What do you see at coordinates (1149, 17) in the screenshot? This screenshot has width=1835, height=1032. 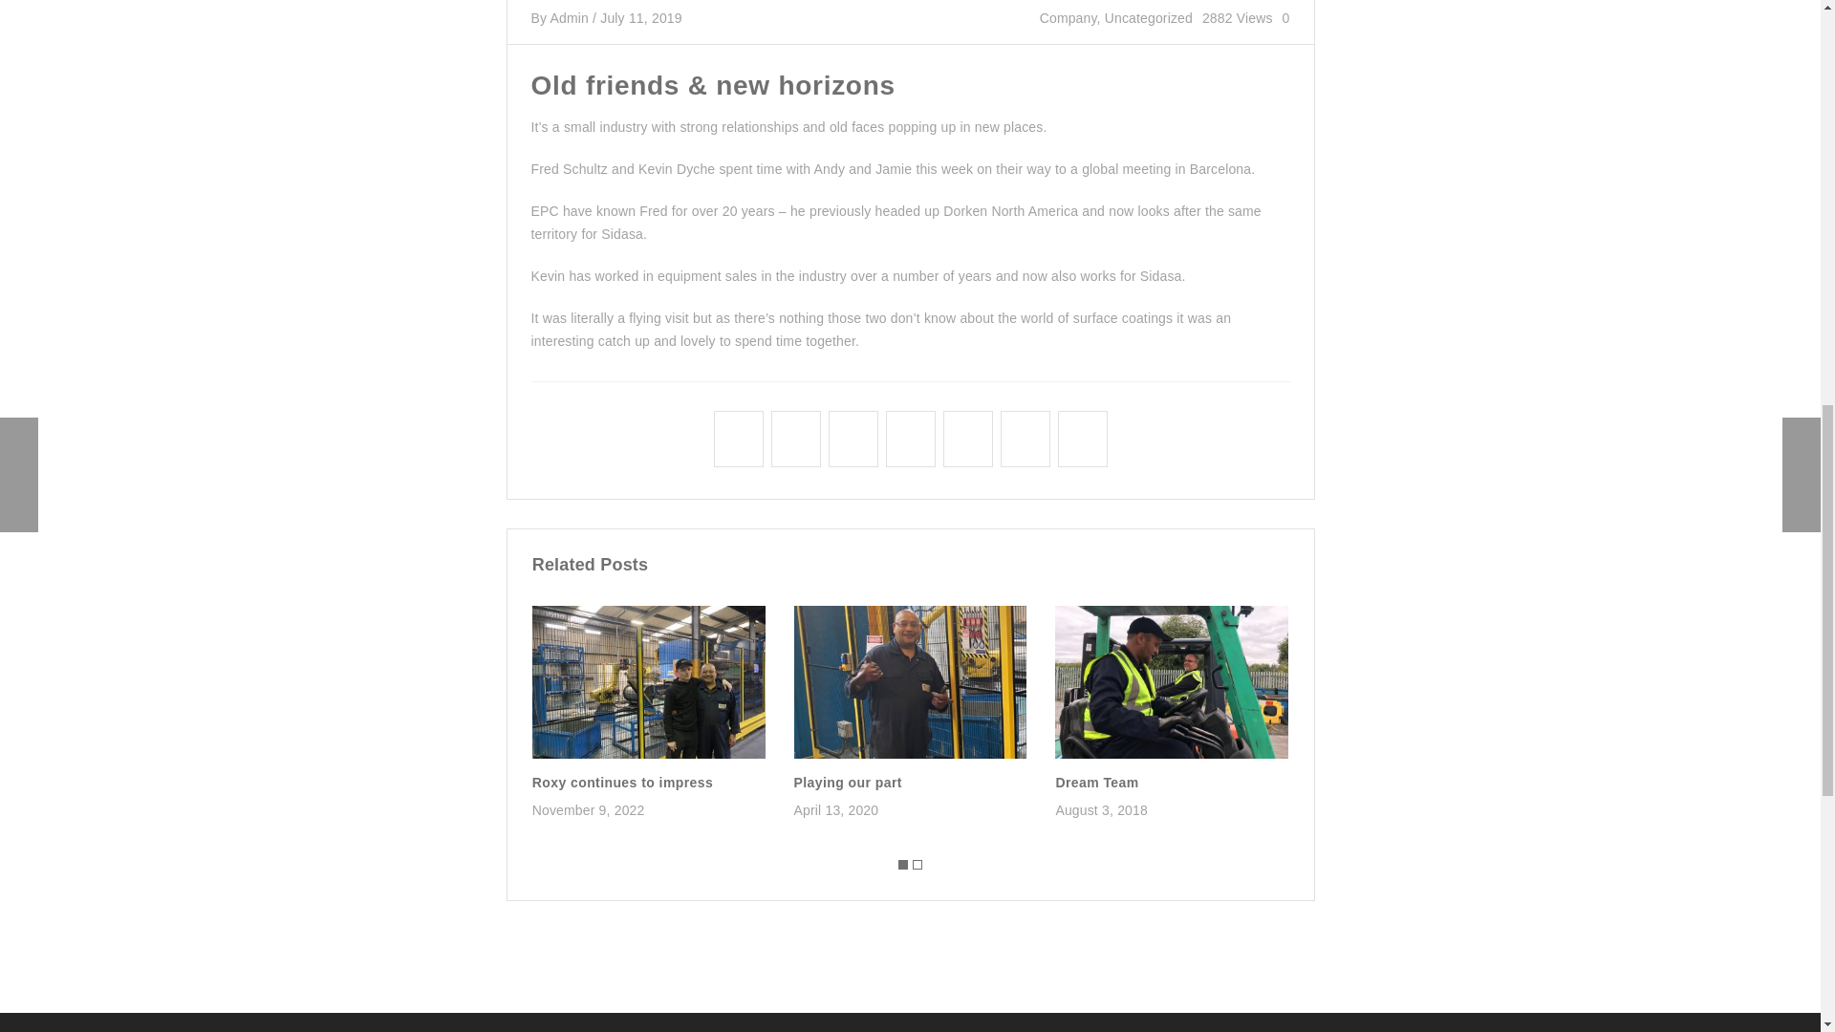 I see `Uncategorized` at bounding box center [1149, 17].